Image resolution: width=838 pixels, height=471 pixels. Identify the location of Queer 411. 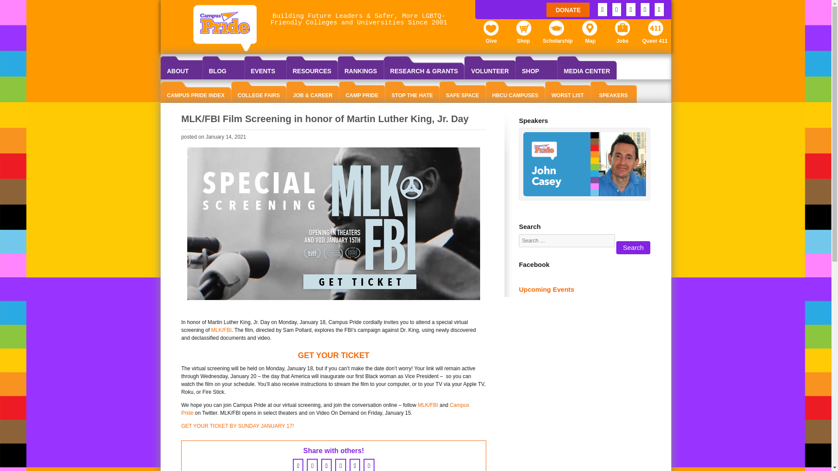
(656, 30).